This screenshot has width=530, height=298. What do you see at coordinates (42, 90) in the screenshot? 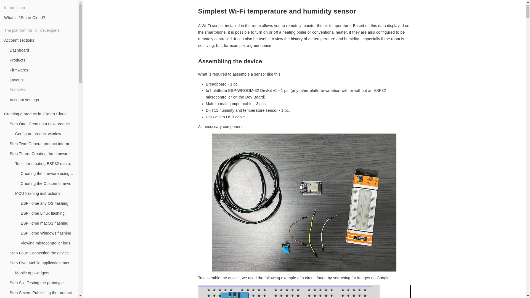
I see `Statistics` at bounding box center [42, 90].